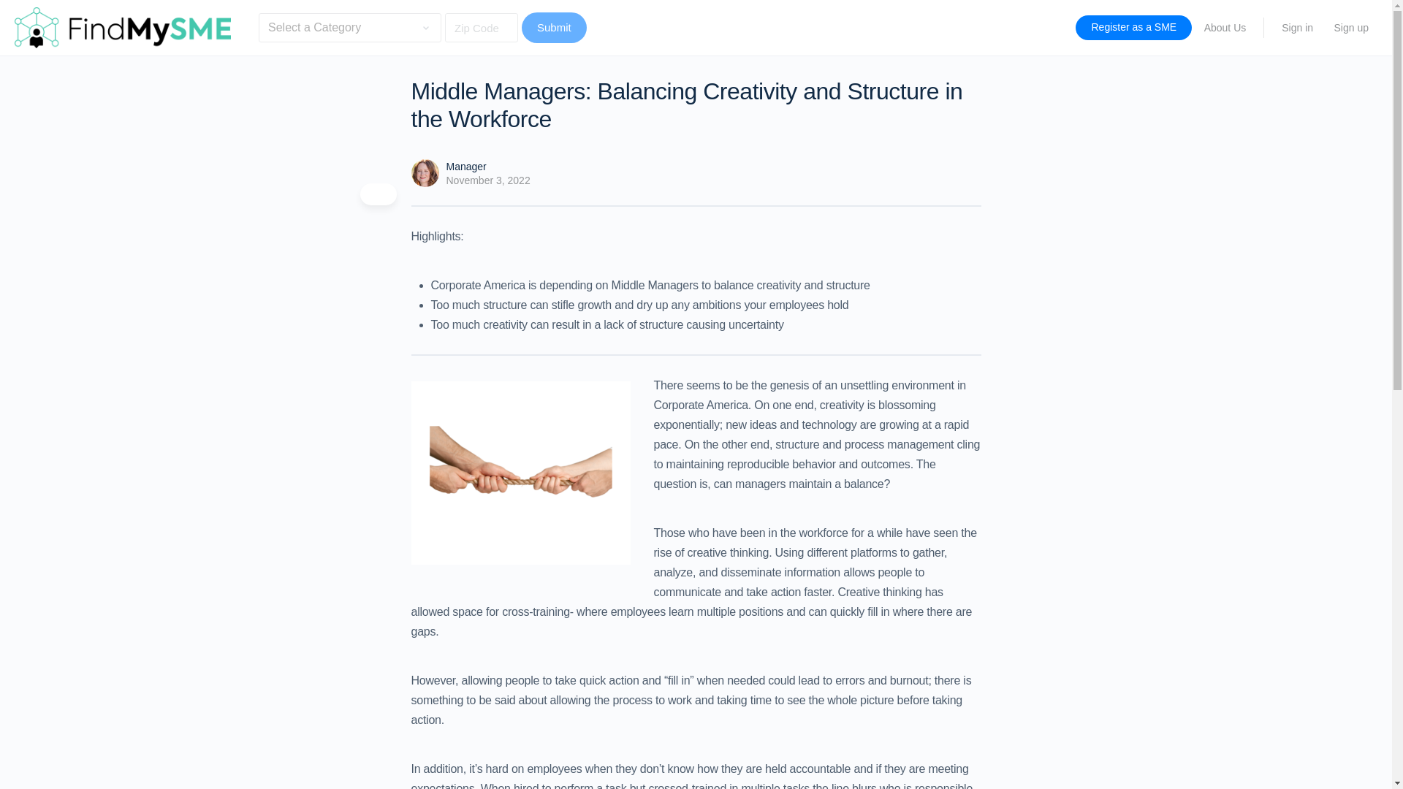 The height and width of the screenshot is (789, 1403). I want to click on Sign up, so click(1352, 28).